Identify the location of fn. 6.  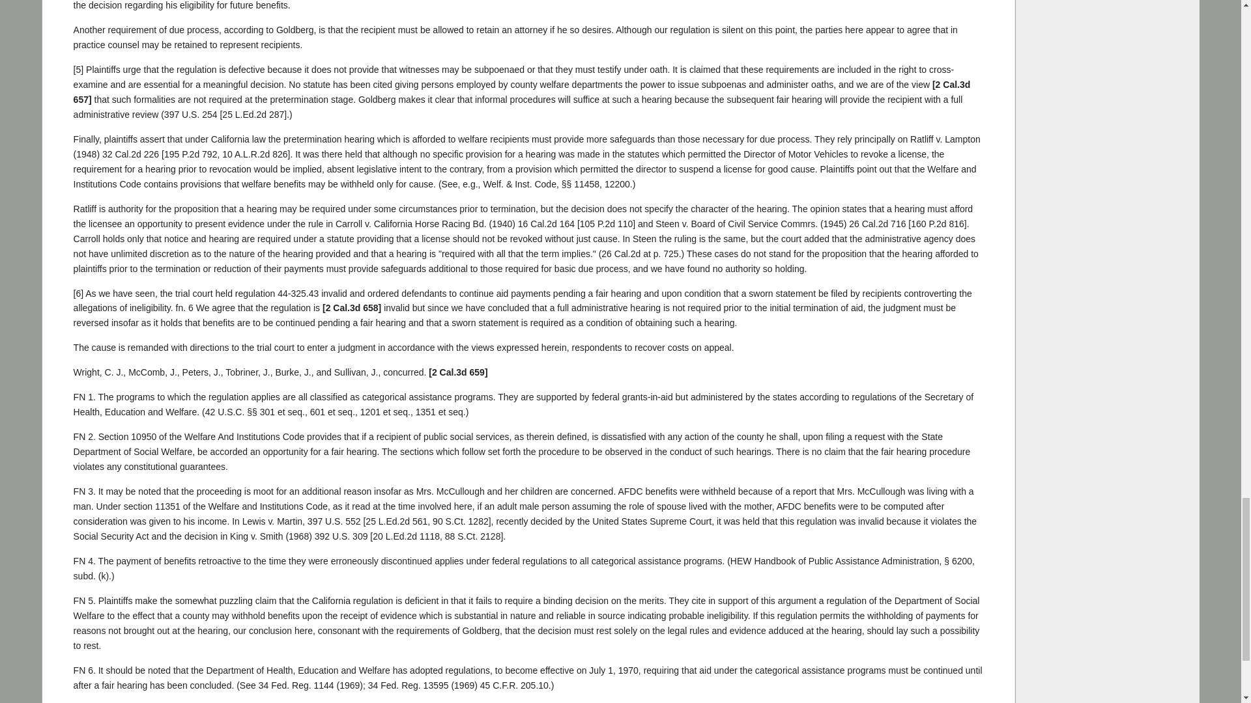
(185, 307).